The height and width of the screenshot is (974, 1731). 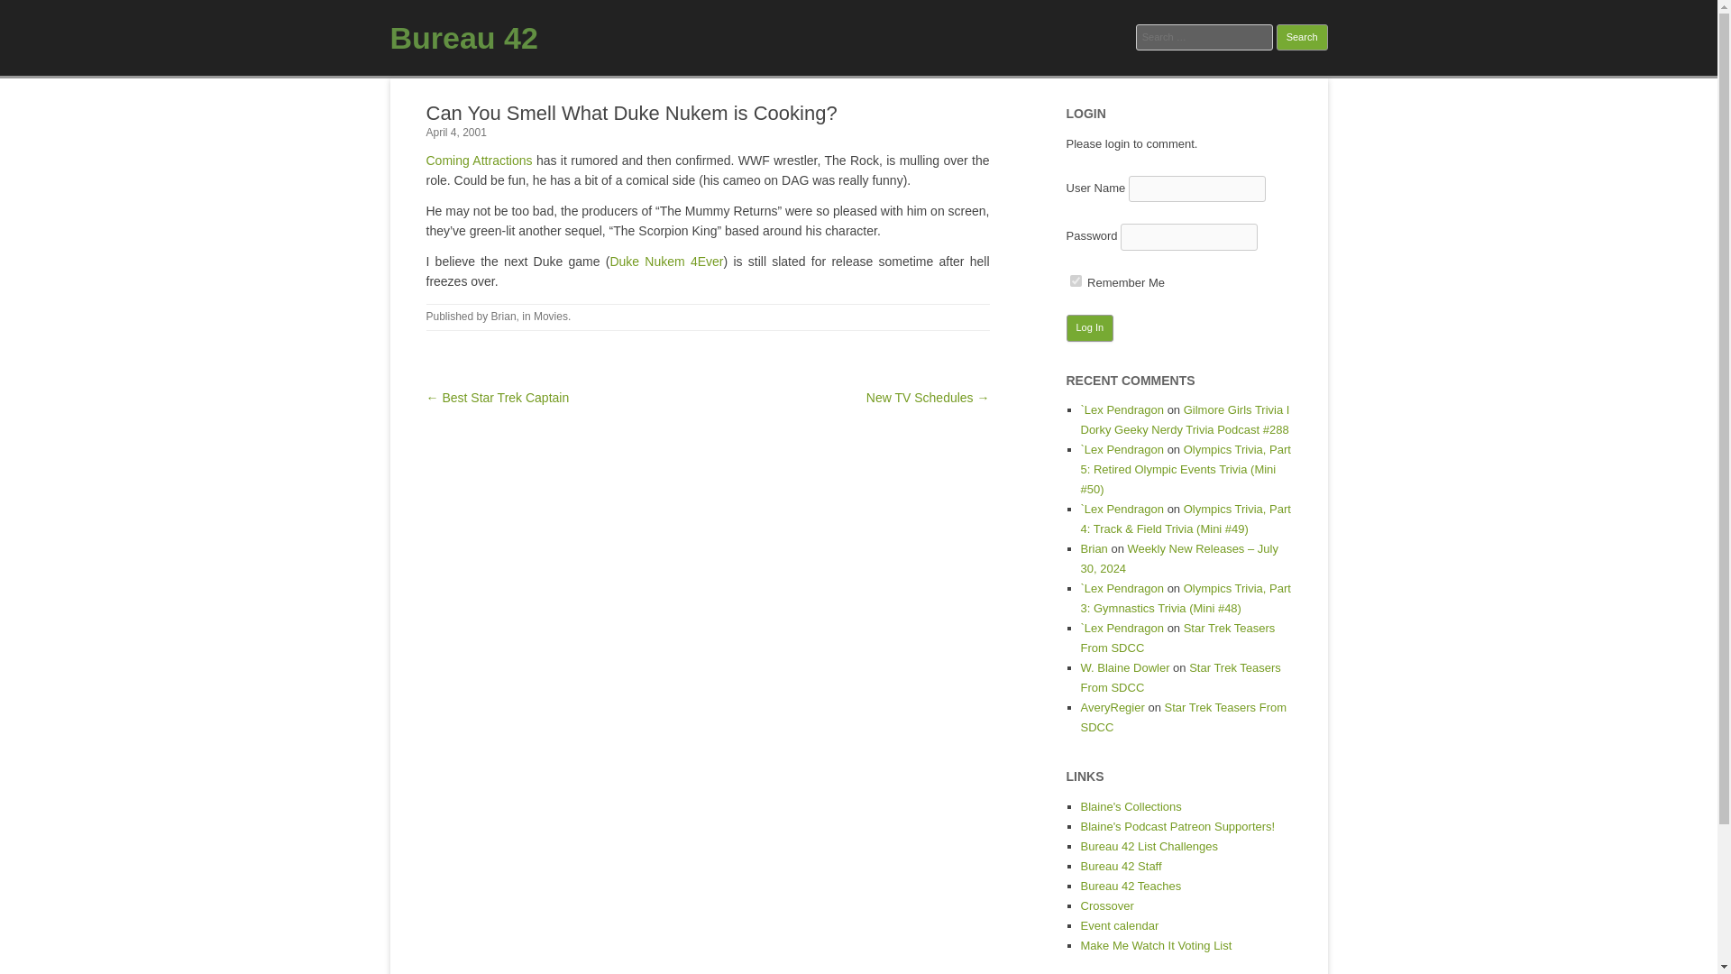 What do you see at coordinates (456, 133) in the screenshot?
I see `April 4, 2001` at bounding box center [456, 133].